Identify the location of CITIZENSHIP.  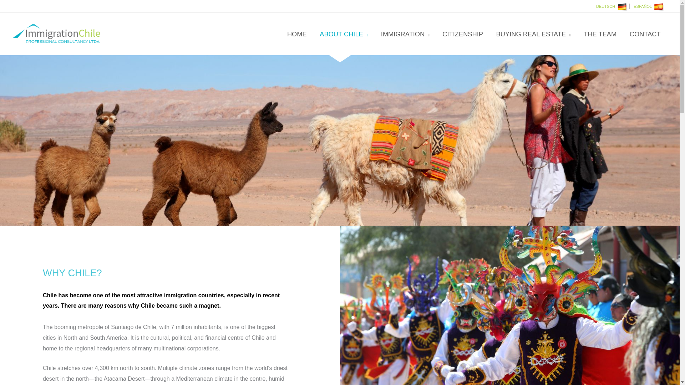
(462, 34).